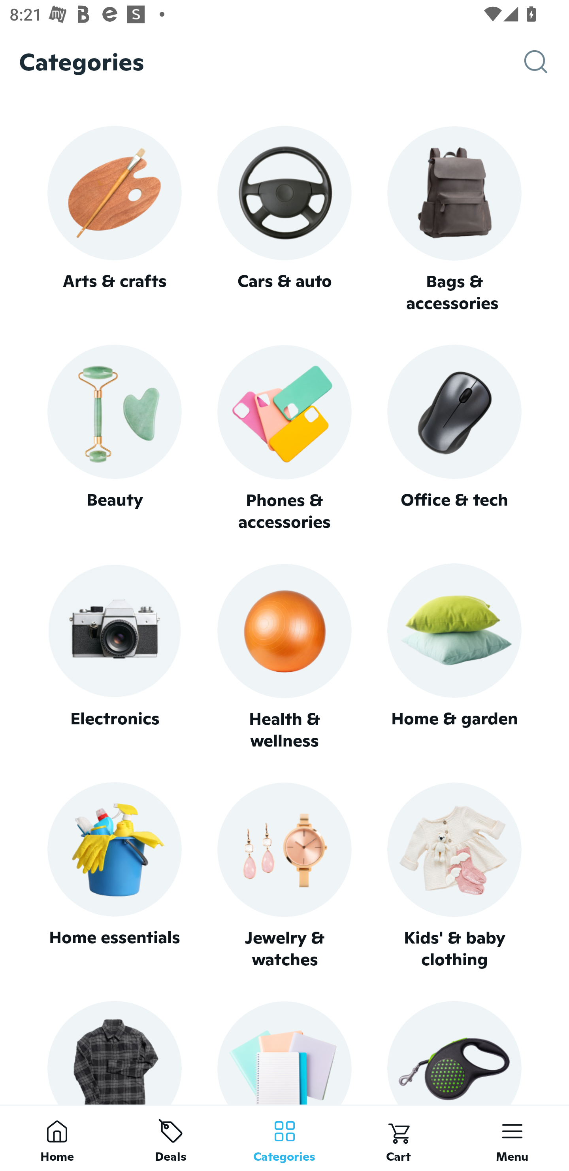 The width and height of the screenshot is (569, 1171). What do you see at coordinates (284, 219) in the screenshot?
I see `Cars & auto` at bounding box center [284, 219].